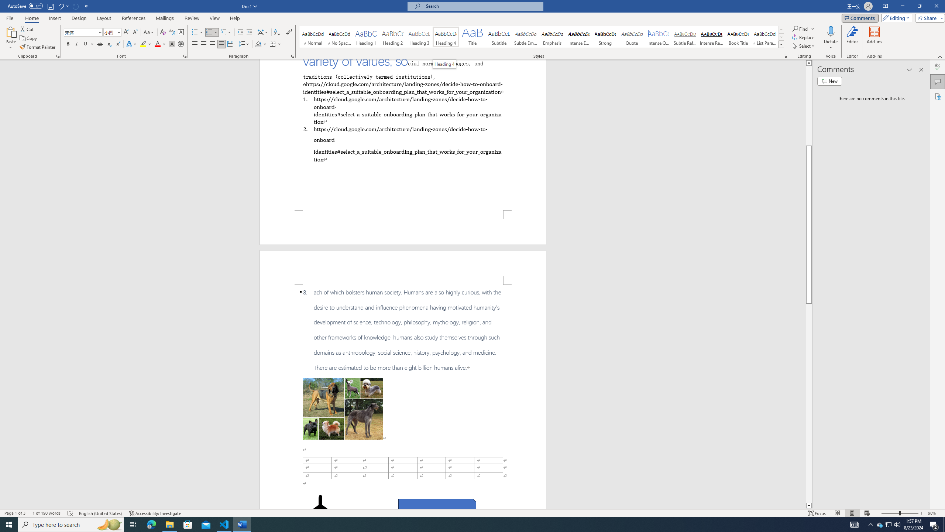  I want to click on Bold, so click(68, 44).